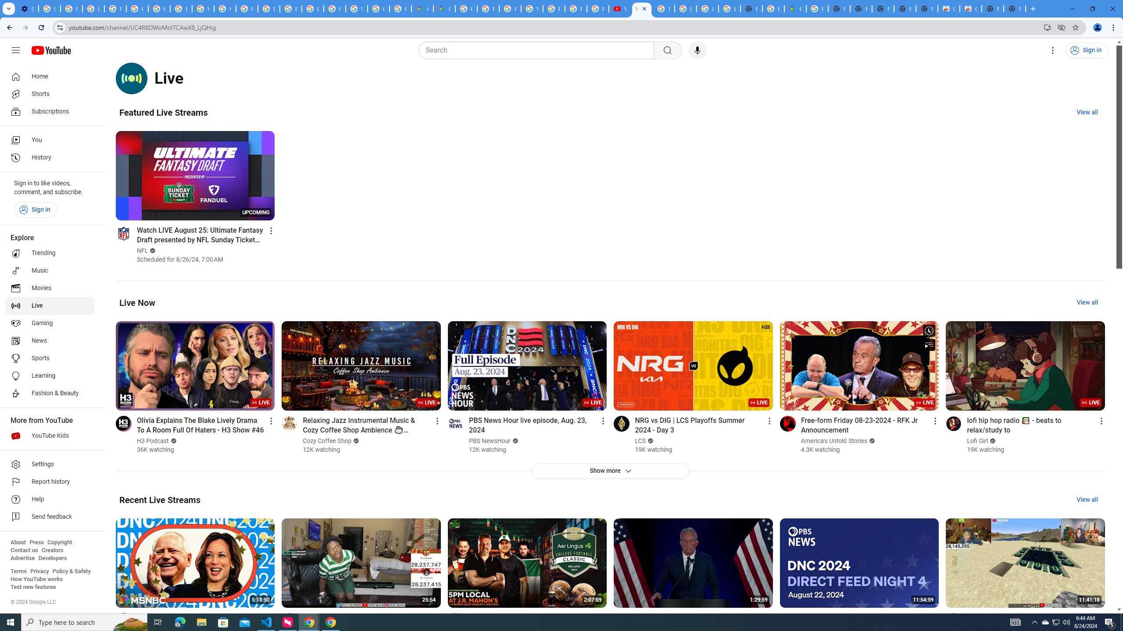 The image size is (1123, 631). What do you see at coordinates (49, 9) in the screenshot?
I see `Sign in - Google Accounts` at bounding box center [49, 9].